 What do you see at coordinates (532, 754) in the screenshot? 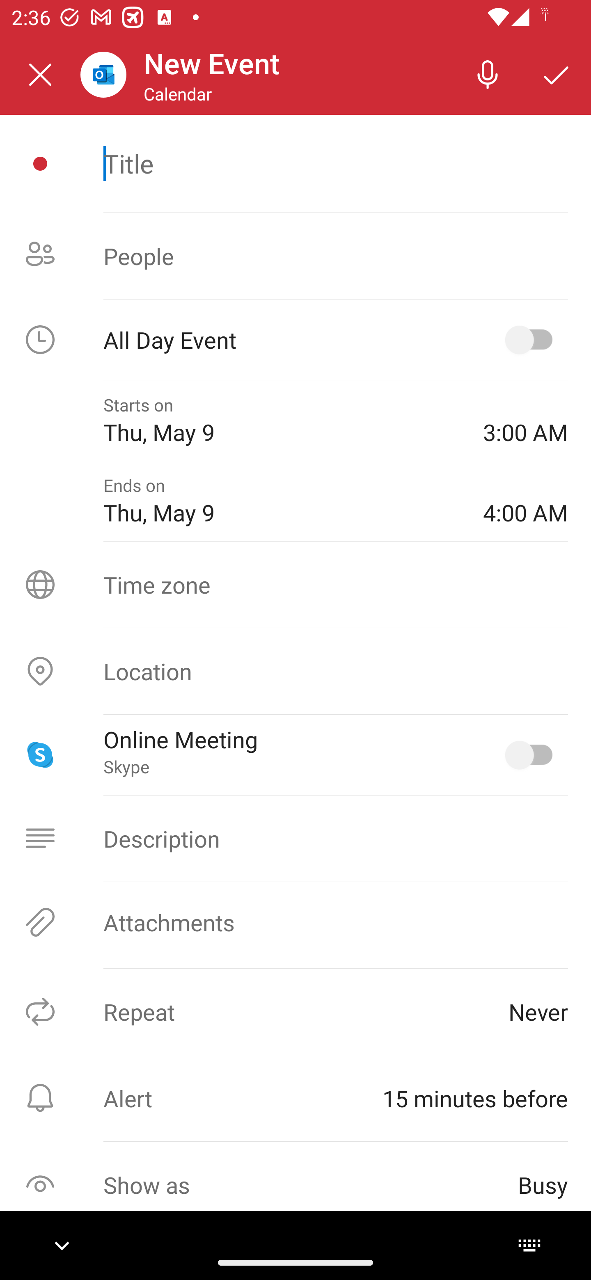
I see `Online Meeting, Skype selected` at bounding box center [532, 754].